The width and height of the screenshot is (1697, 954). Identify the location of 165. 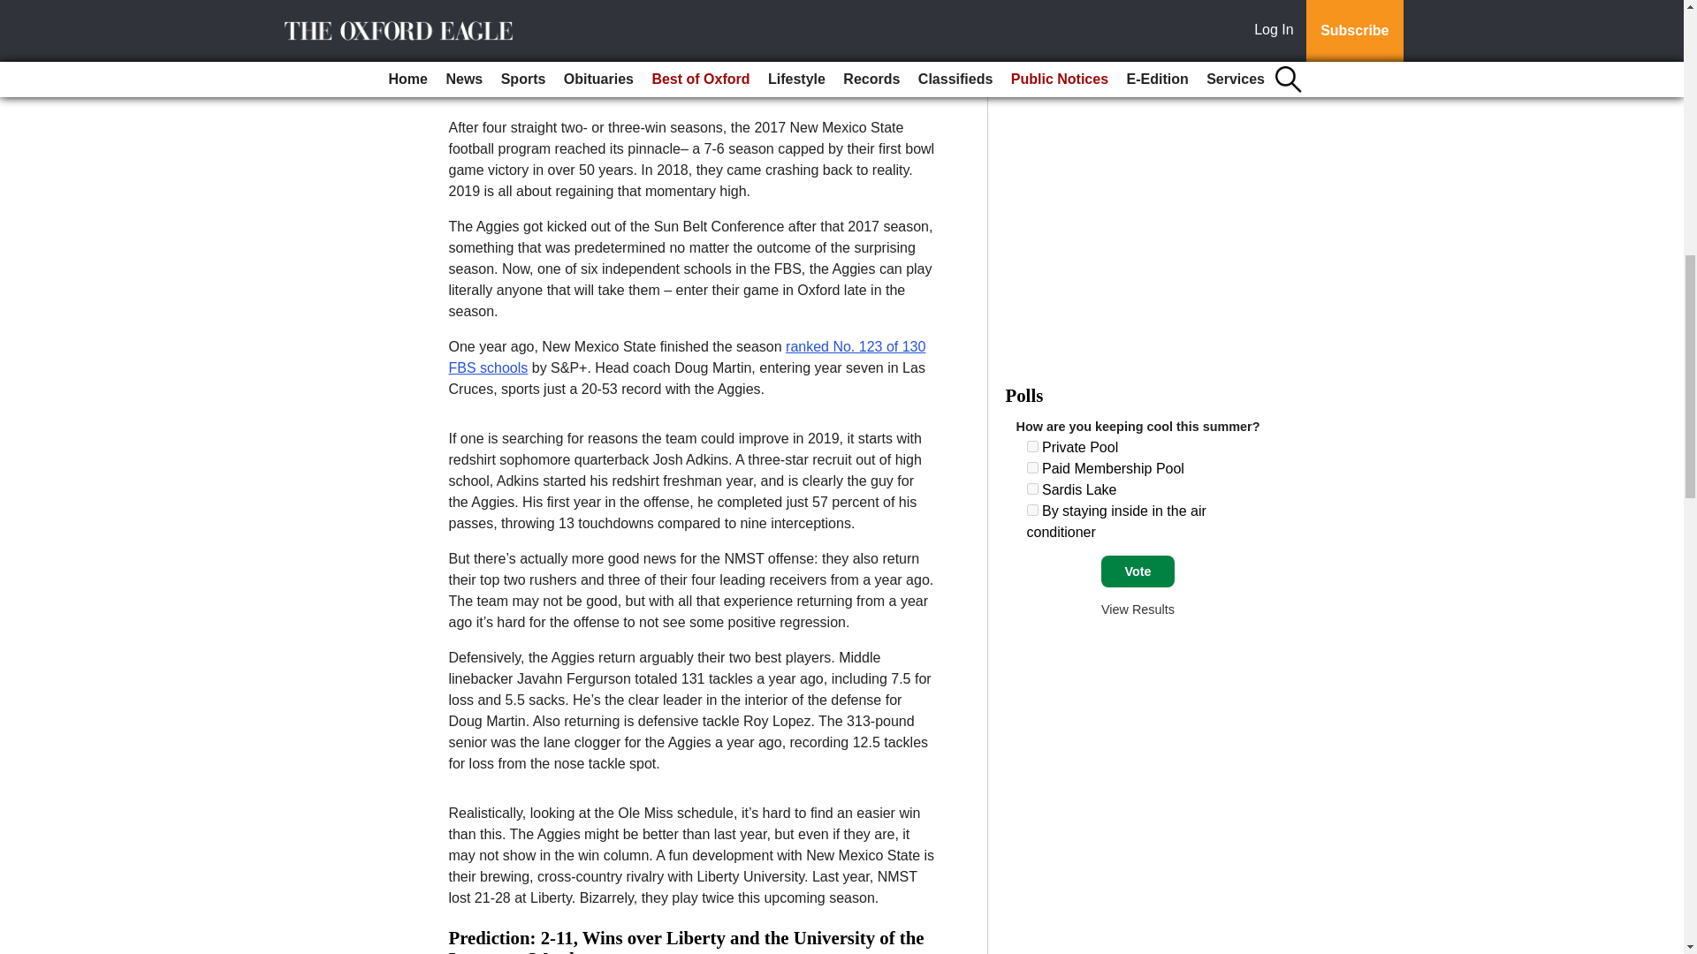
(1032, 466).